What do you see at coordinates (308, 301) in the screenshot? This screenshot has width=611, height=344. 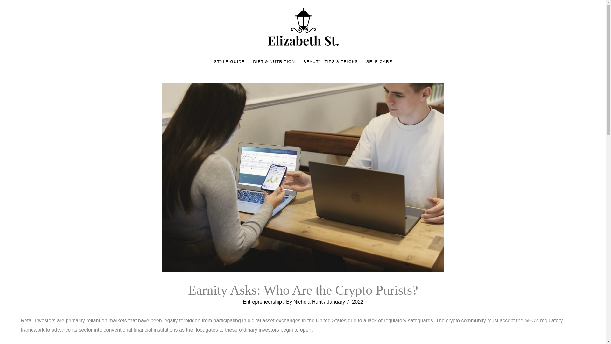 I see `Nichola Hunt` at bounding box center [308, 301].